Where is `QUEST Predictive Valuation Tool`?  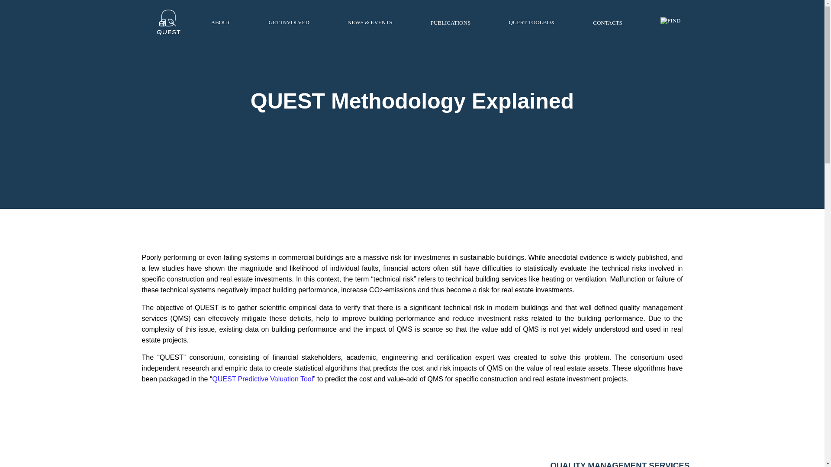
QUEST Predictive Valuation Tool is located at coordinates (262, 379).